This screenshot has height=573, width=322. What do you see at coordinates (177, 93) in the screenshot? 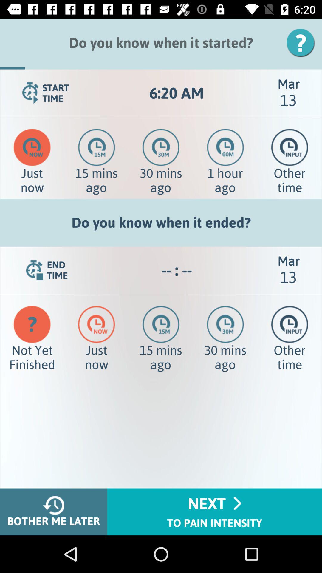
I see `click icon to the left of mar
13 item` at bounding box center [177, 93].